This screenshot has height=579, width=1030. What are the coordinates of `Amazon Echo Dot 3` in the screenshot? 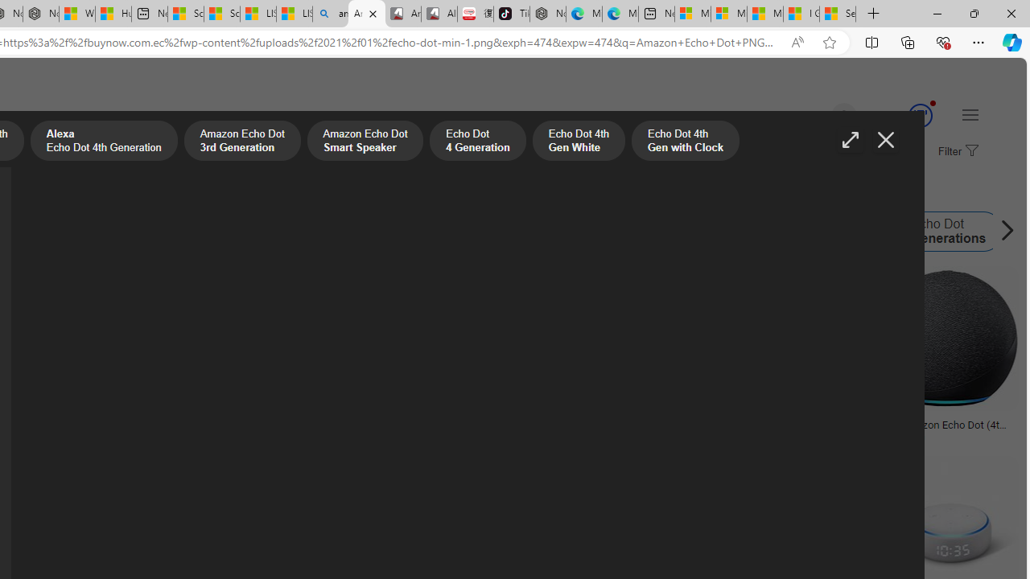 It's located at (717, 232).